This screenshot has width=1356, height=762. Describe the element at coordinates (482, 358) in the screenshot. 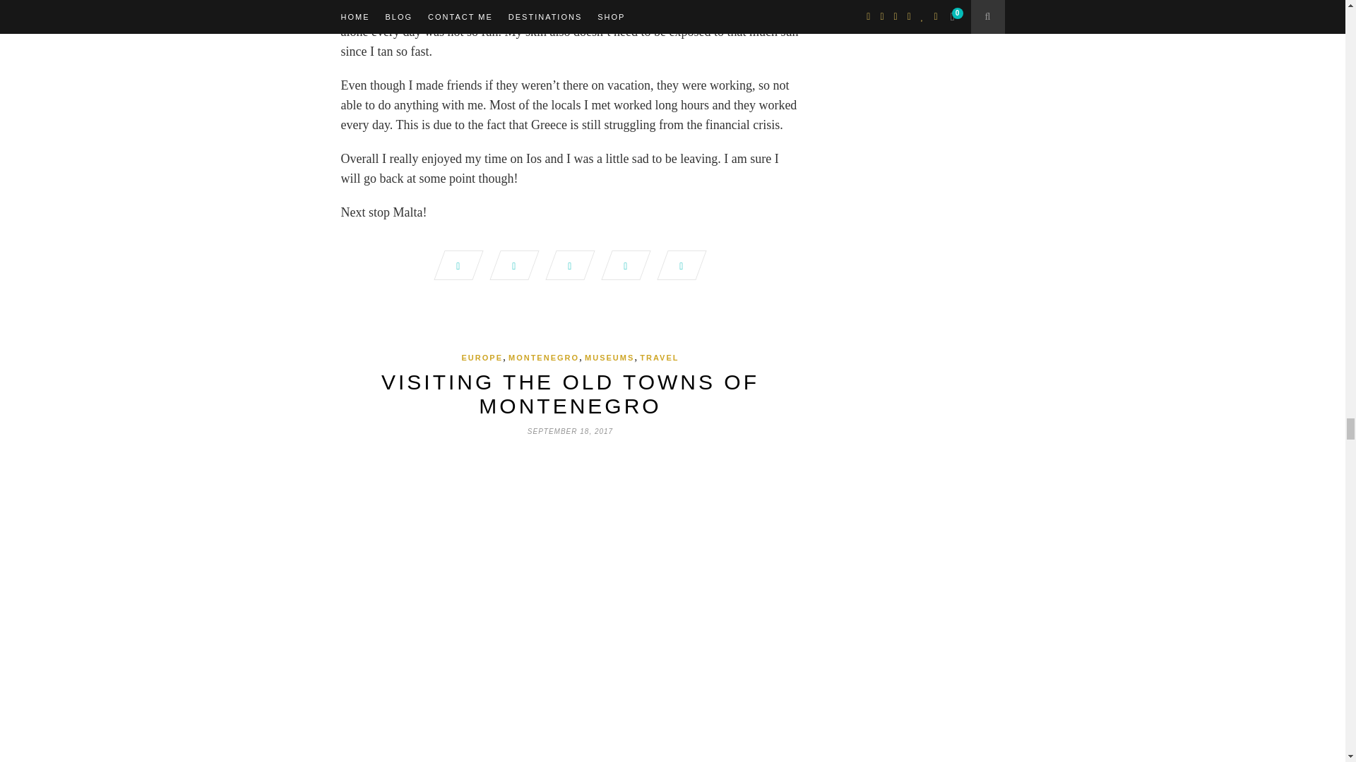

I see `View all posts in Europe` at that location.